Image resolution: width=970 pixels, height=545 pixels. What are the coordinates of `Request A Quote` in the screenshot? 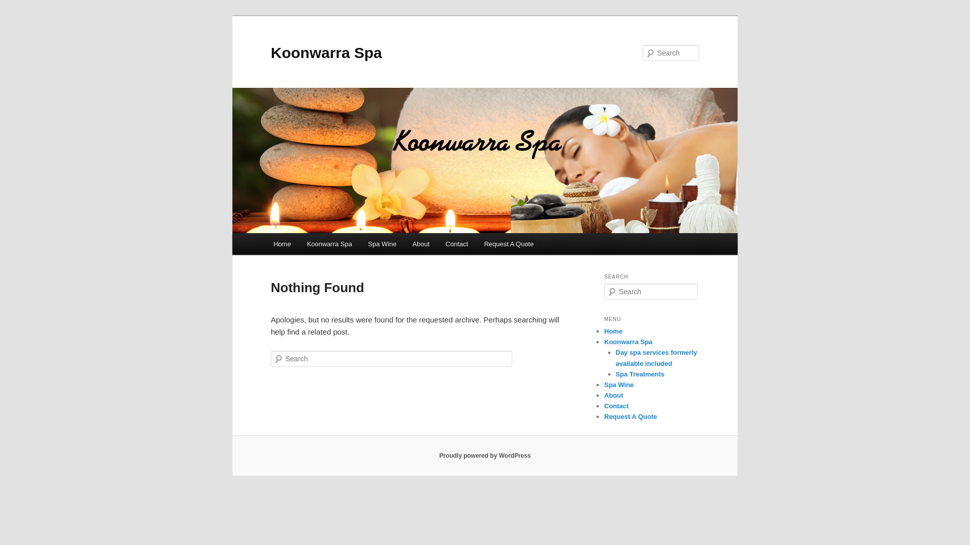 It's located at (630, 417).